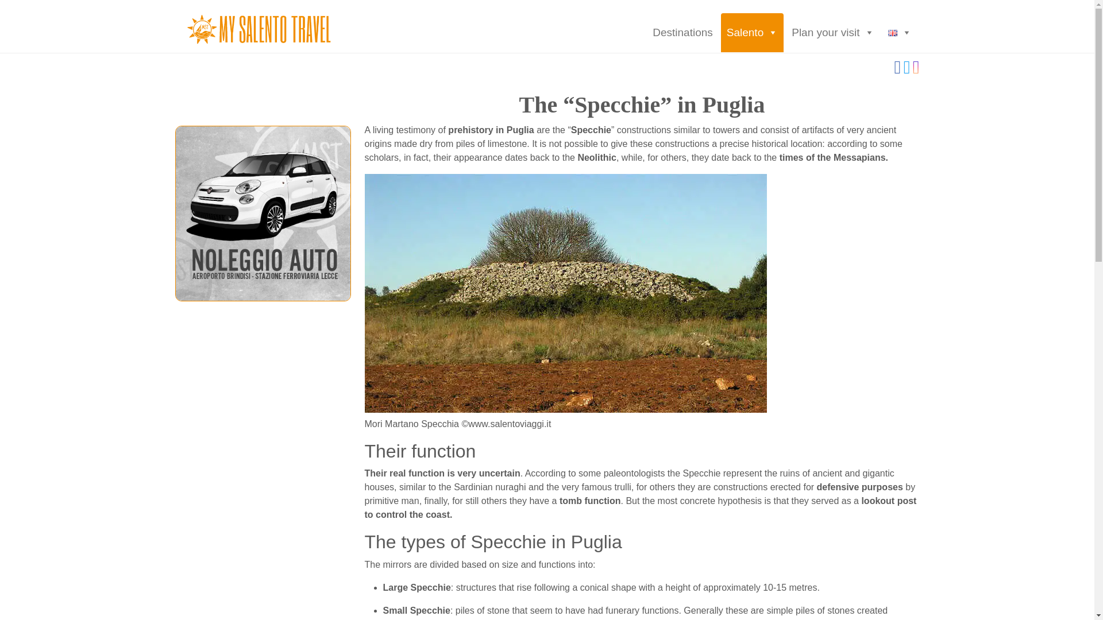 This screenshot has height=620, width=1103. I want to click on Plan your visit, so click(832, 32).